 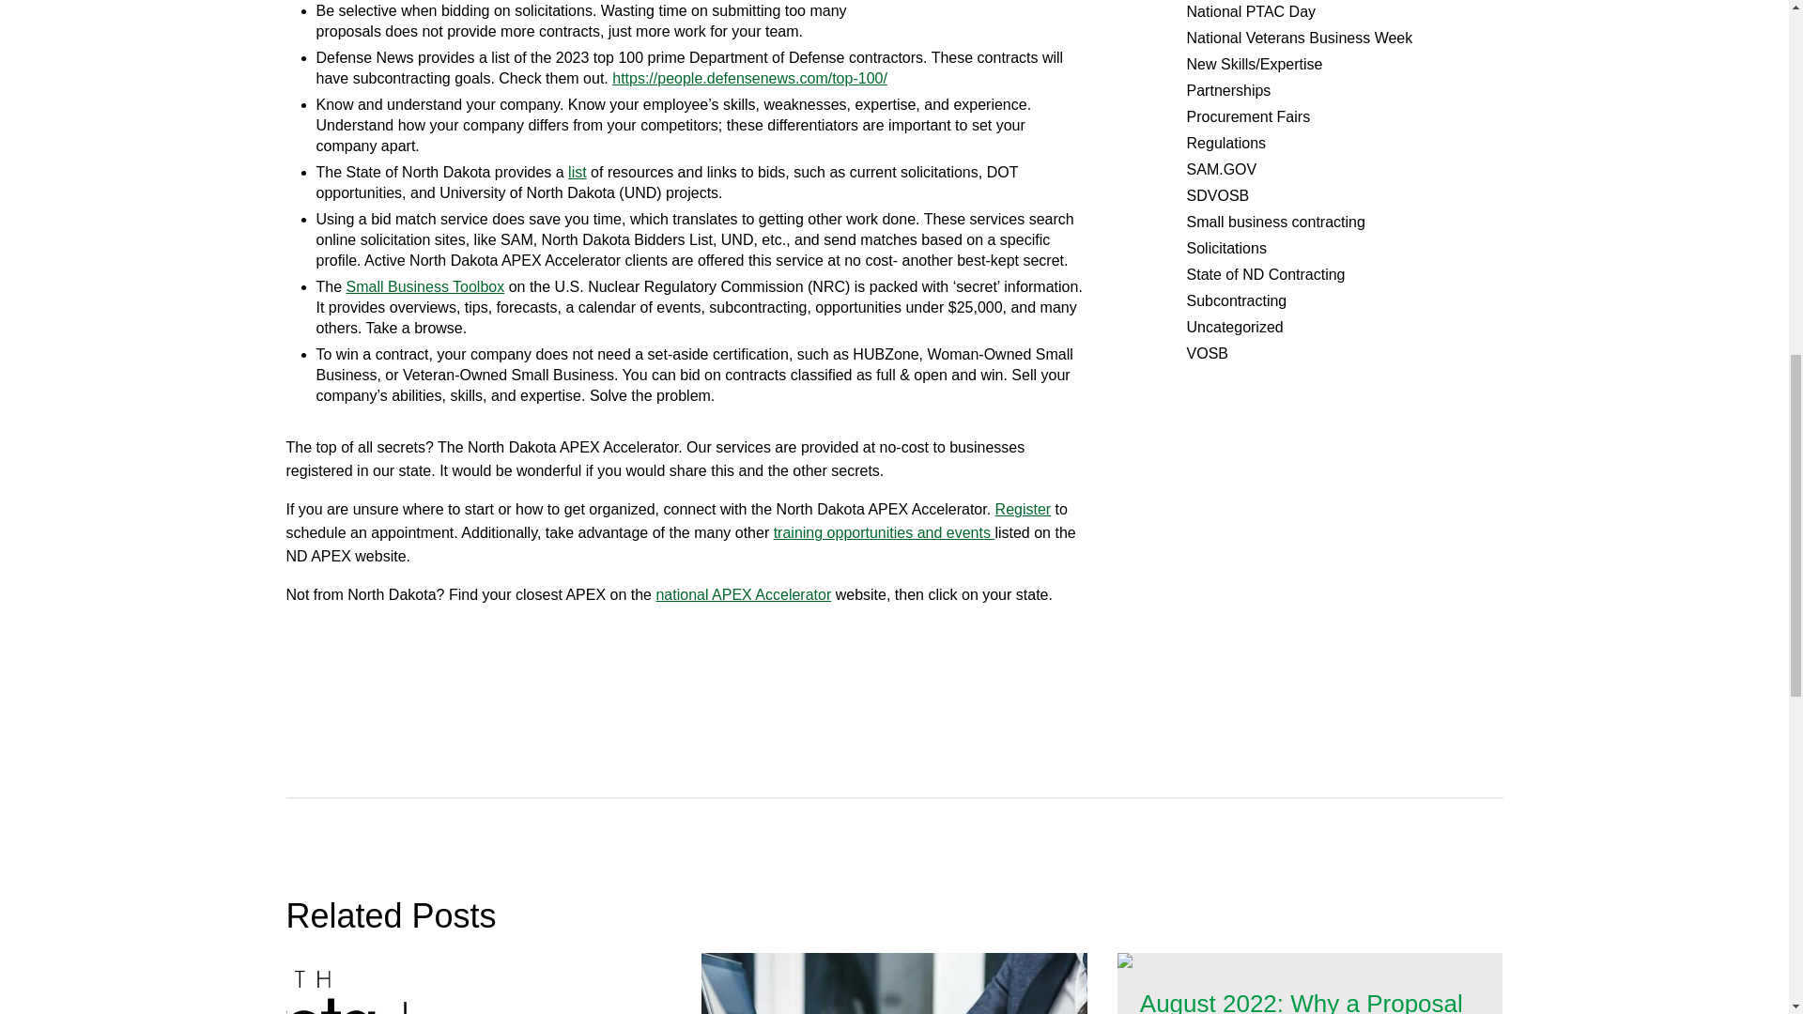 What do you see at coordinates (1275, 222) in the screenshot?
I see `Small business contracting` at bounding box center [1275, 222].